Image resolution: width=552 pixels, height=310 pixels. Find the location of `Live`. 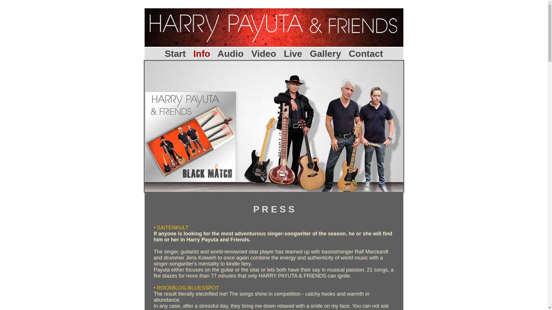

Live is located at coordinates (293, 53).